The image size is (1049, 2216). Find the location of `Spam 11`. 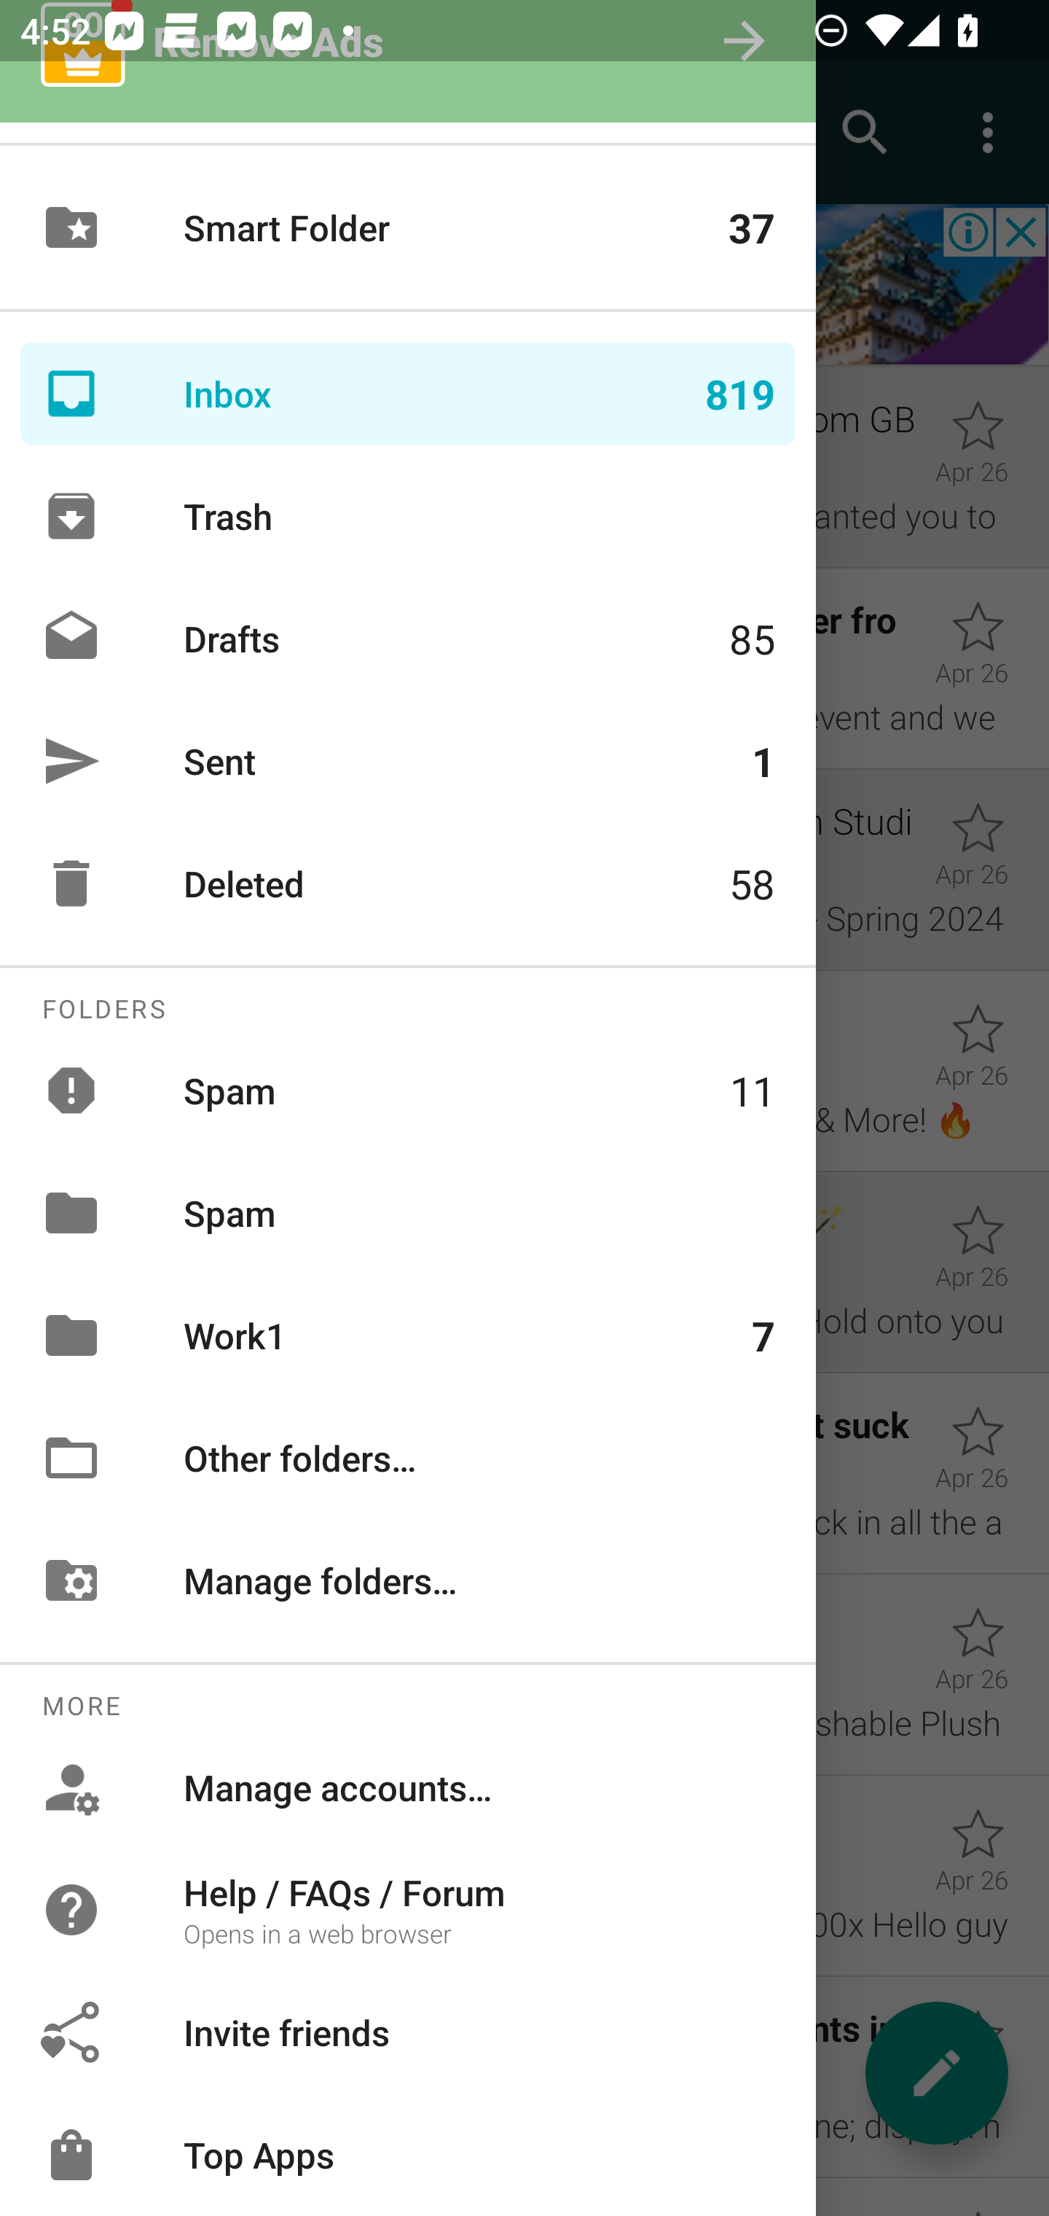

Spam 11 is located at coordinates (408, 1090).